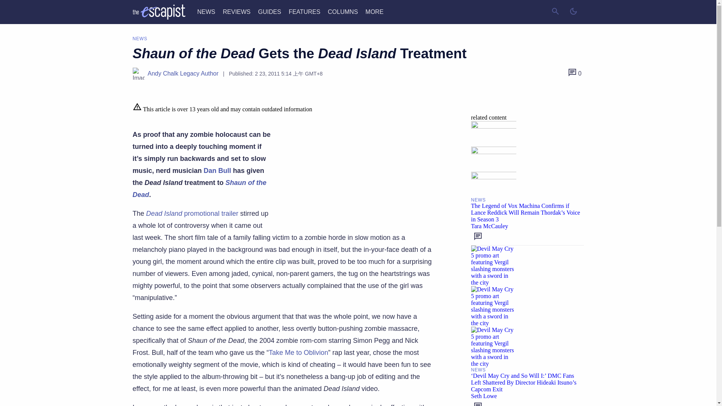 This screenshot has height=406, width=722. I want to click on Search, so click(555, 12).